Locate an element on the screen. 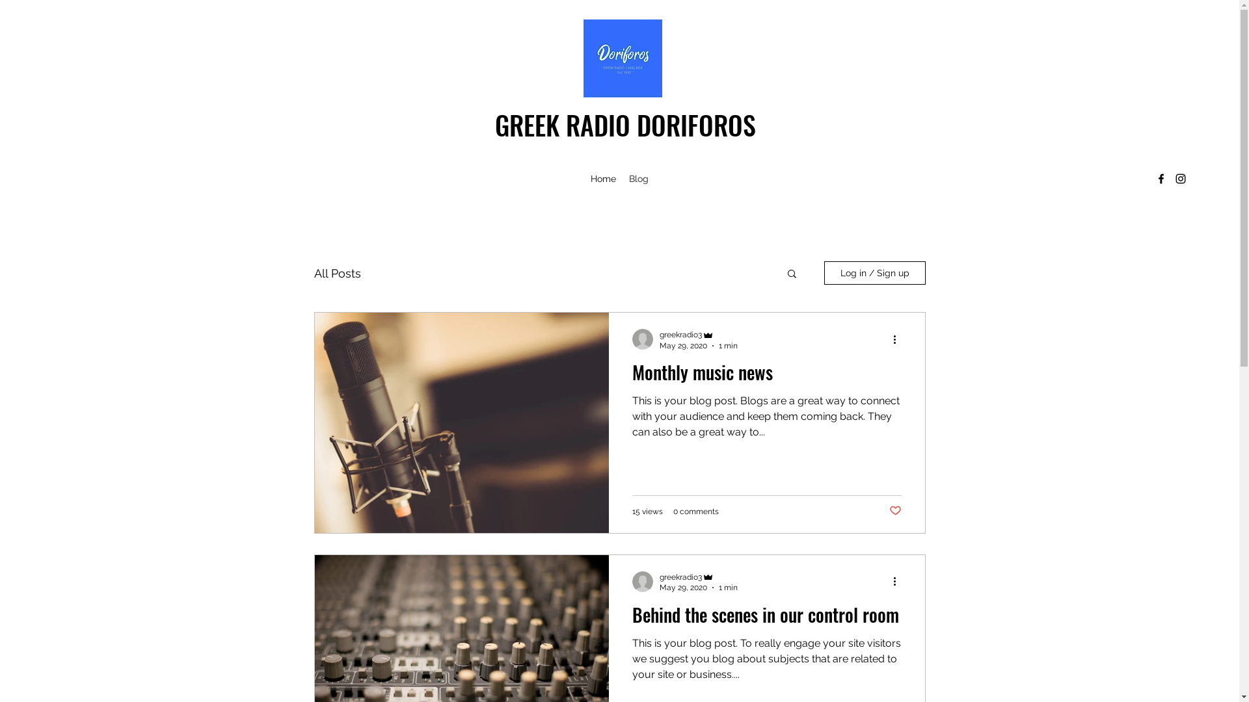 The width and height of the screenshot is (1249, 702). All Posts is located at coordinates (337, 273).